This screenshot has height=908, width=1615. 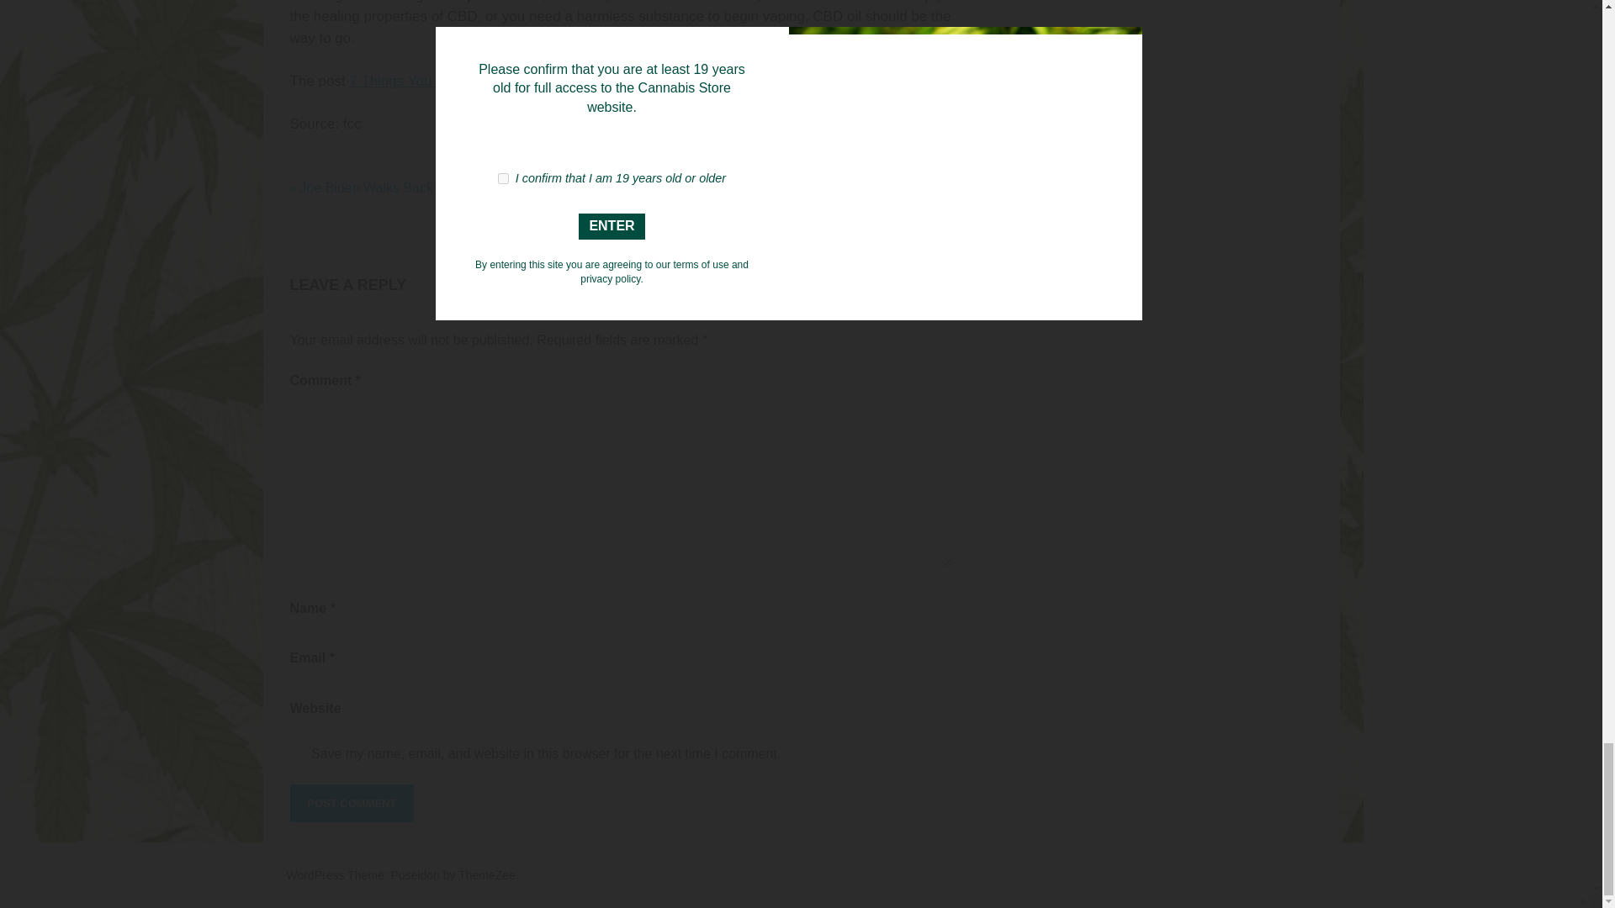 What do you see at coordinates (838, 81) in the screenshot?
I see `FairCannaCare` at bounding box center [838, 81].